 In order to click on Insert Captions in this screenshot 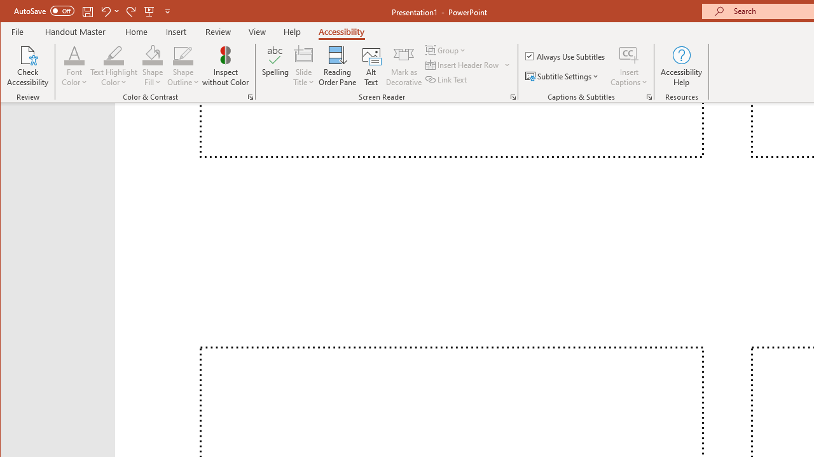, I will do `click(629, 66)`.